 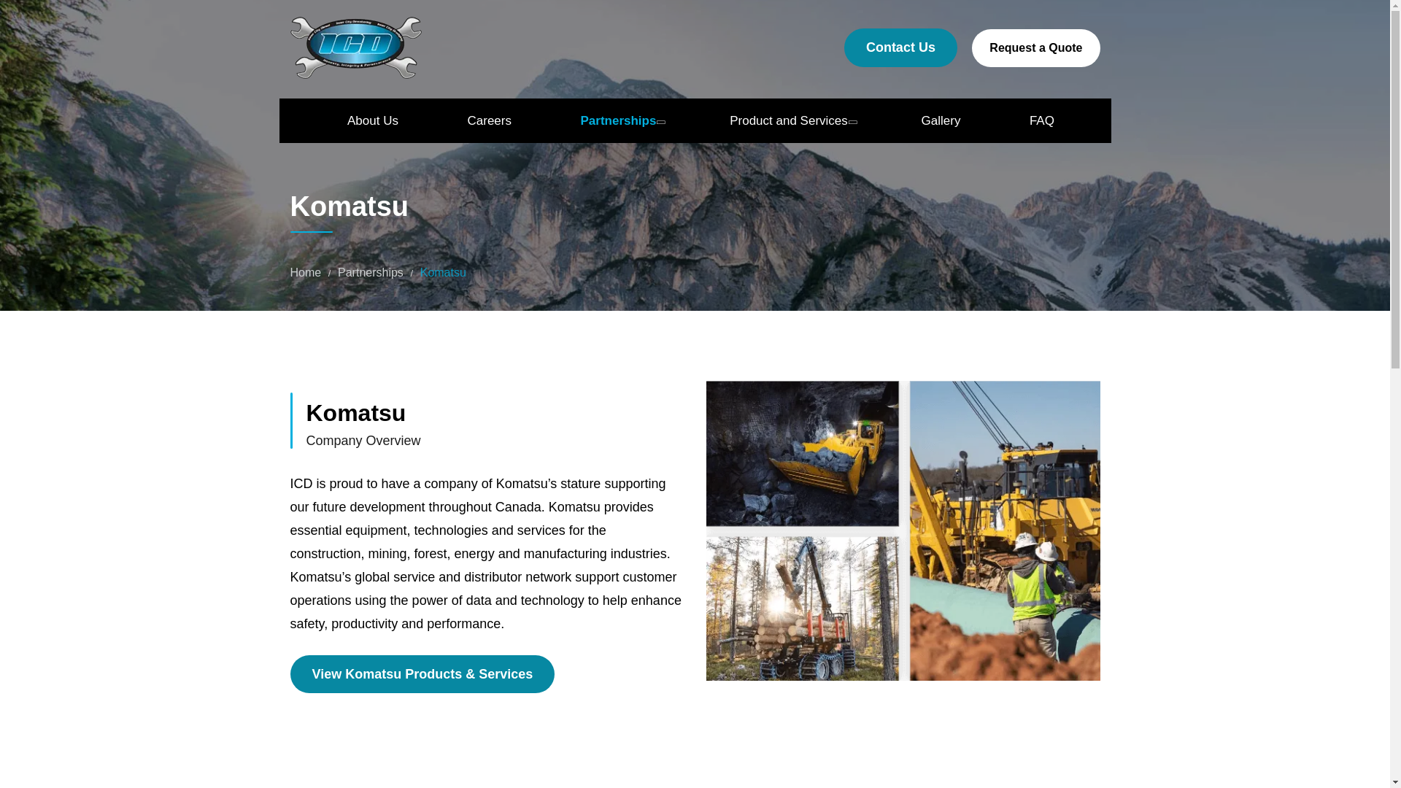 What do you see at coordinates (791, 120) in the screenshot?
I see `Product and Services` at bounding box center [791, 120].